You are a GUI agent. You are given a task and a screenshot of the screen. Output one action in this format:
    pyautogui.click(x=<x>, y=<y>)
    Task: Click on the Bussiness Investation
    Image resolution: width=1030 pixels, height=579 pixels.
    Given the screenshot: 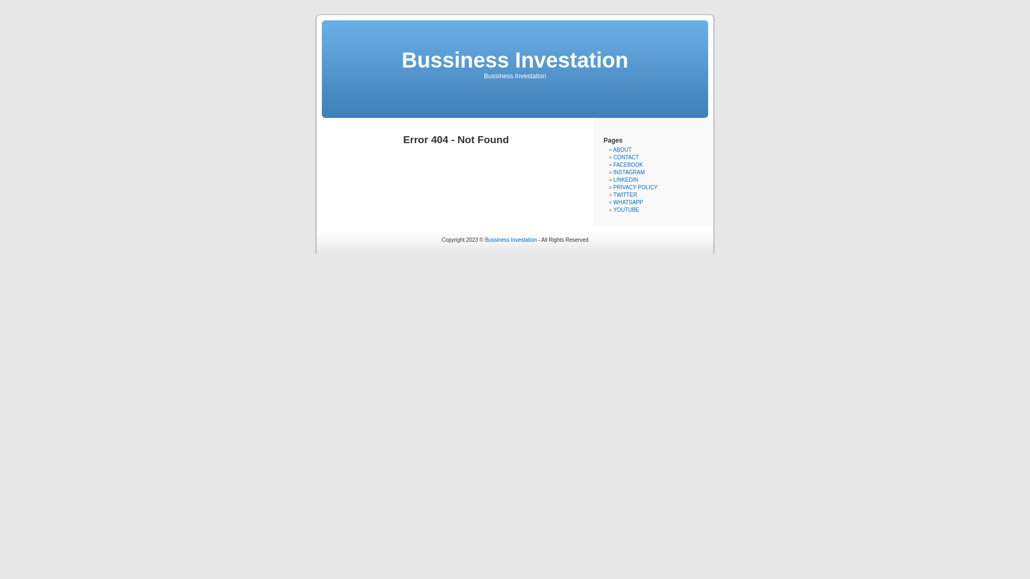 What is the action you would take?
    pyautogui.click(x=511, y=240)
    